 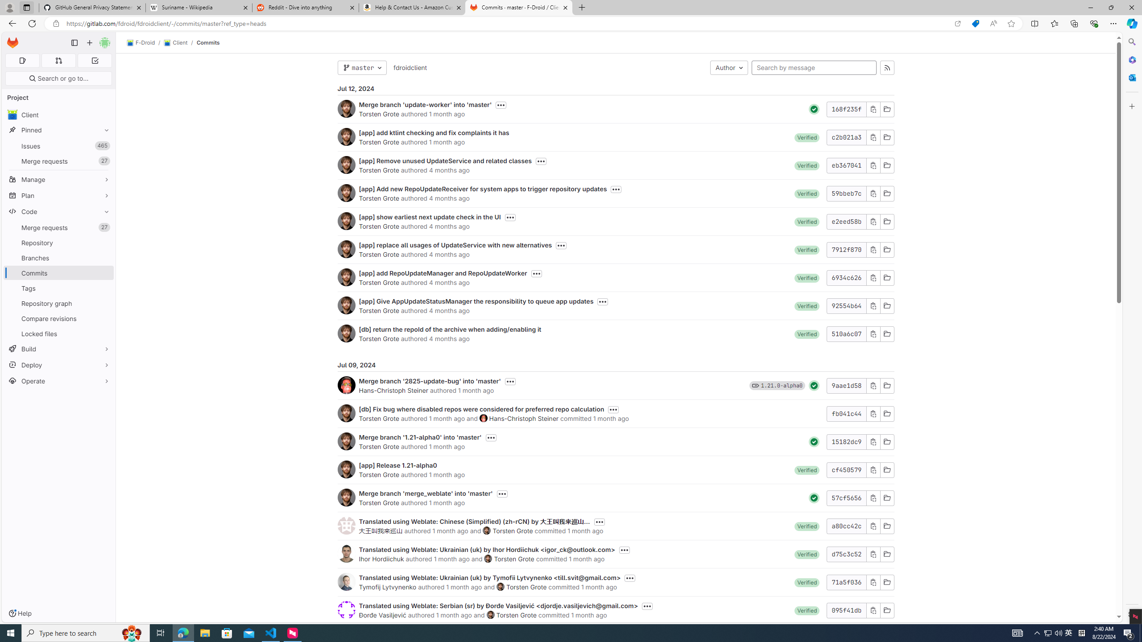 What do you see at coordinates (59, 146) in the screenshot?
I see `Issues465` at bounding box center [59, 146].